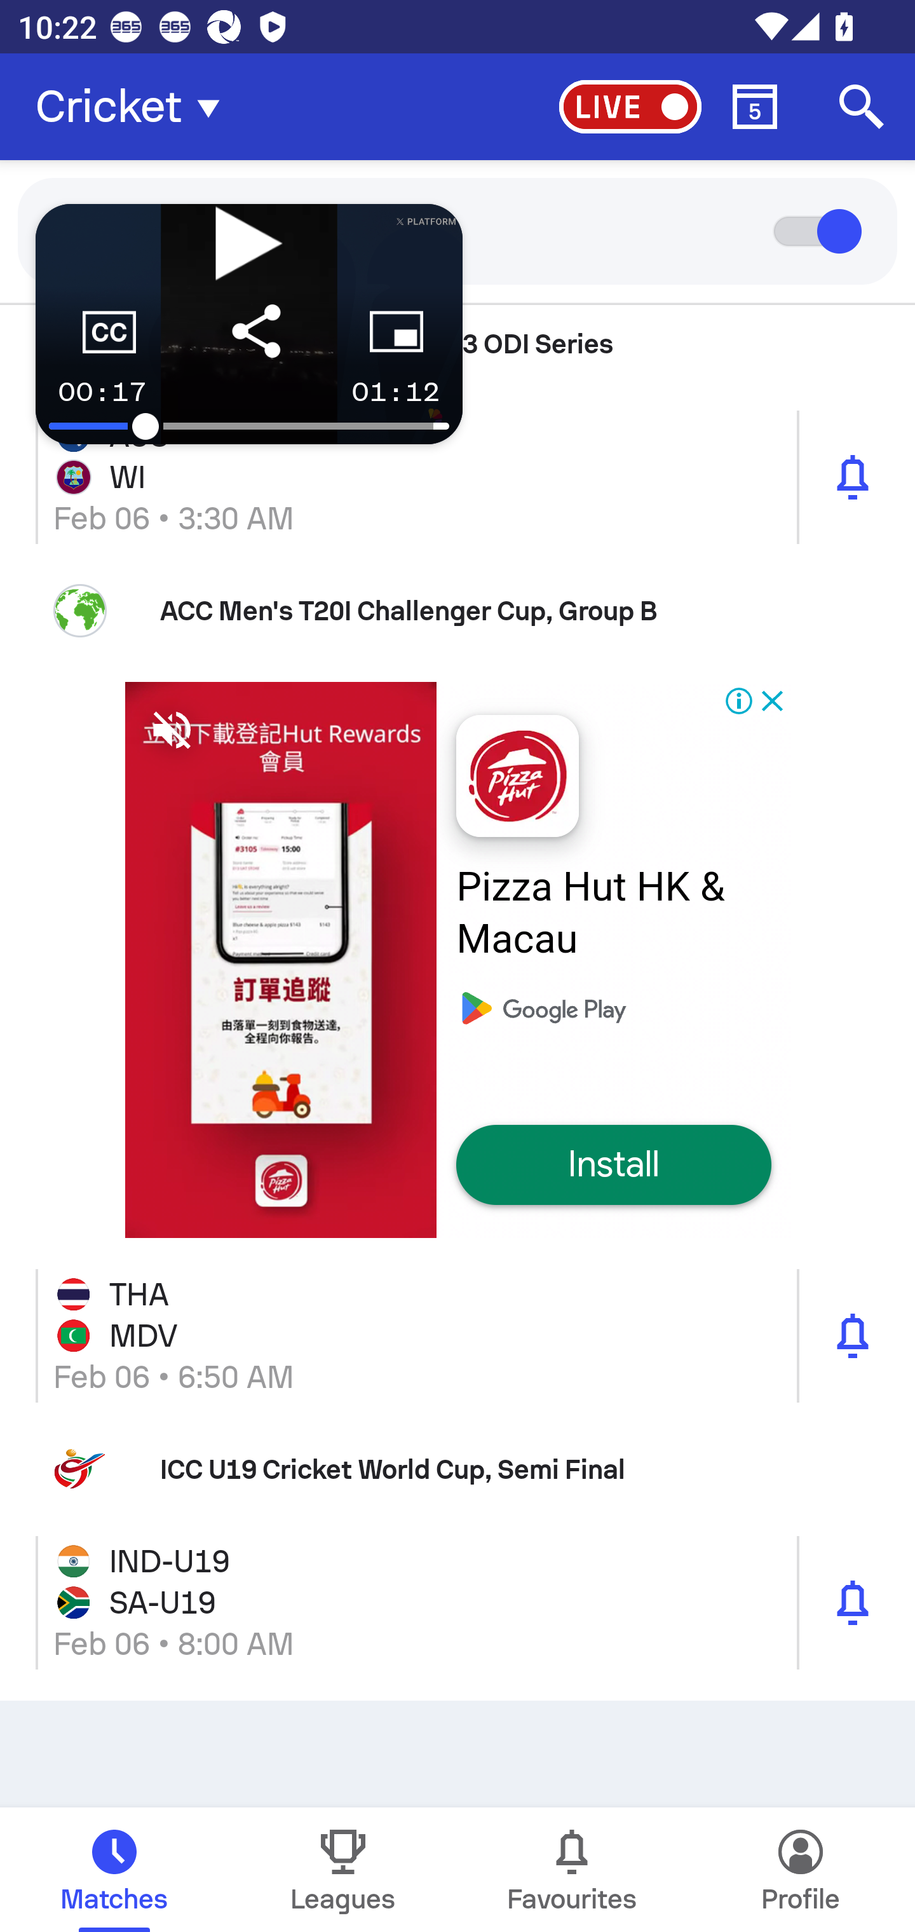  I want to click on THA MDV Feb 06 • 6:50 AM, so click(457, 1336).